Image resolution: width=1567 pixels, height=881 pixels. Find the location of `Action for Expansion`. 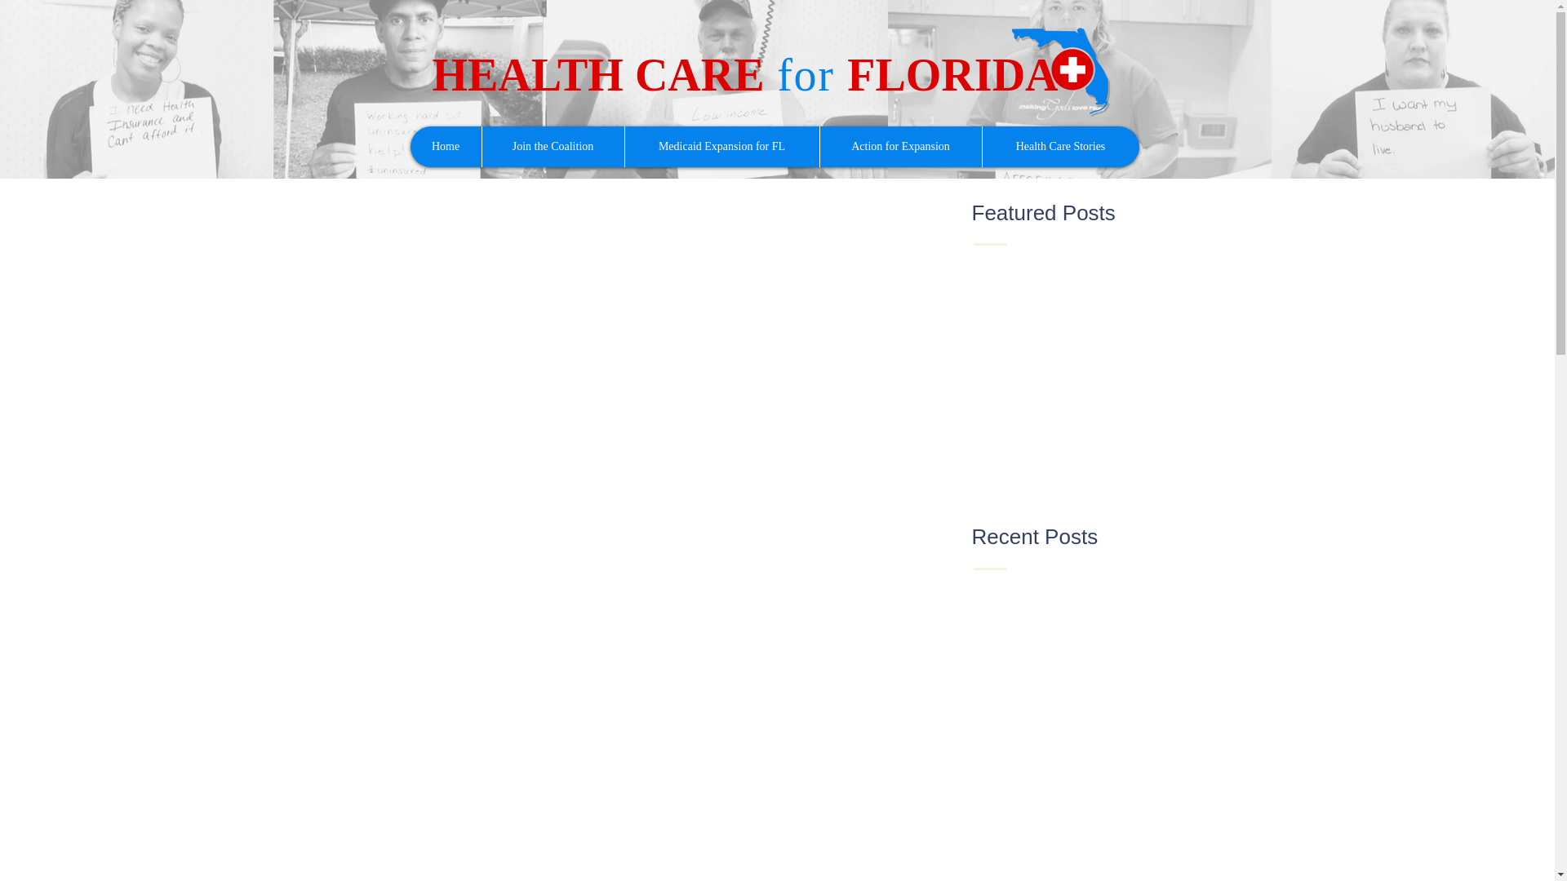

Action for Expansion is located at coordinates (901, 147).